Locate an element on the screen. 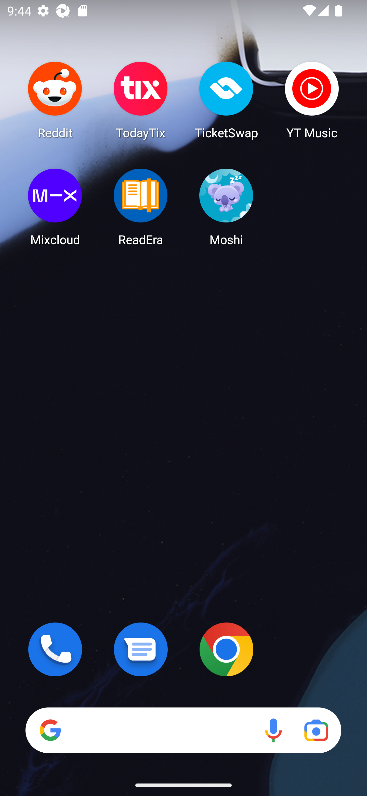  Reddit is located at coordinates (55, 100).